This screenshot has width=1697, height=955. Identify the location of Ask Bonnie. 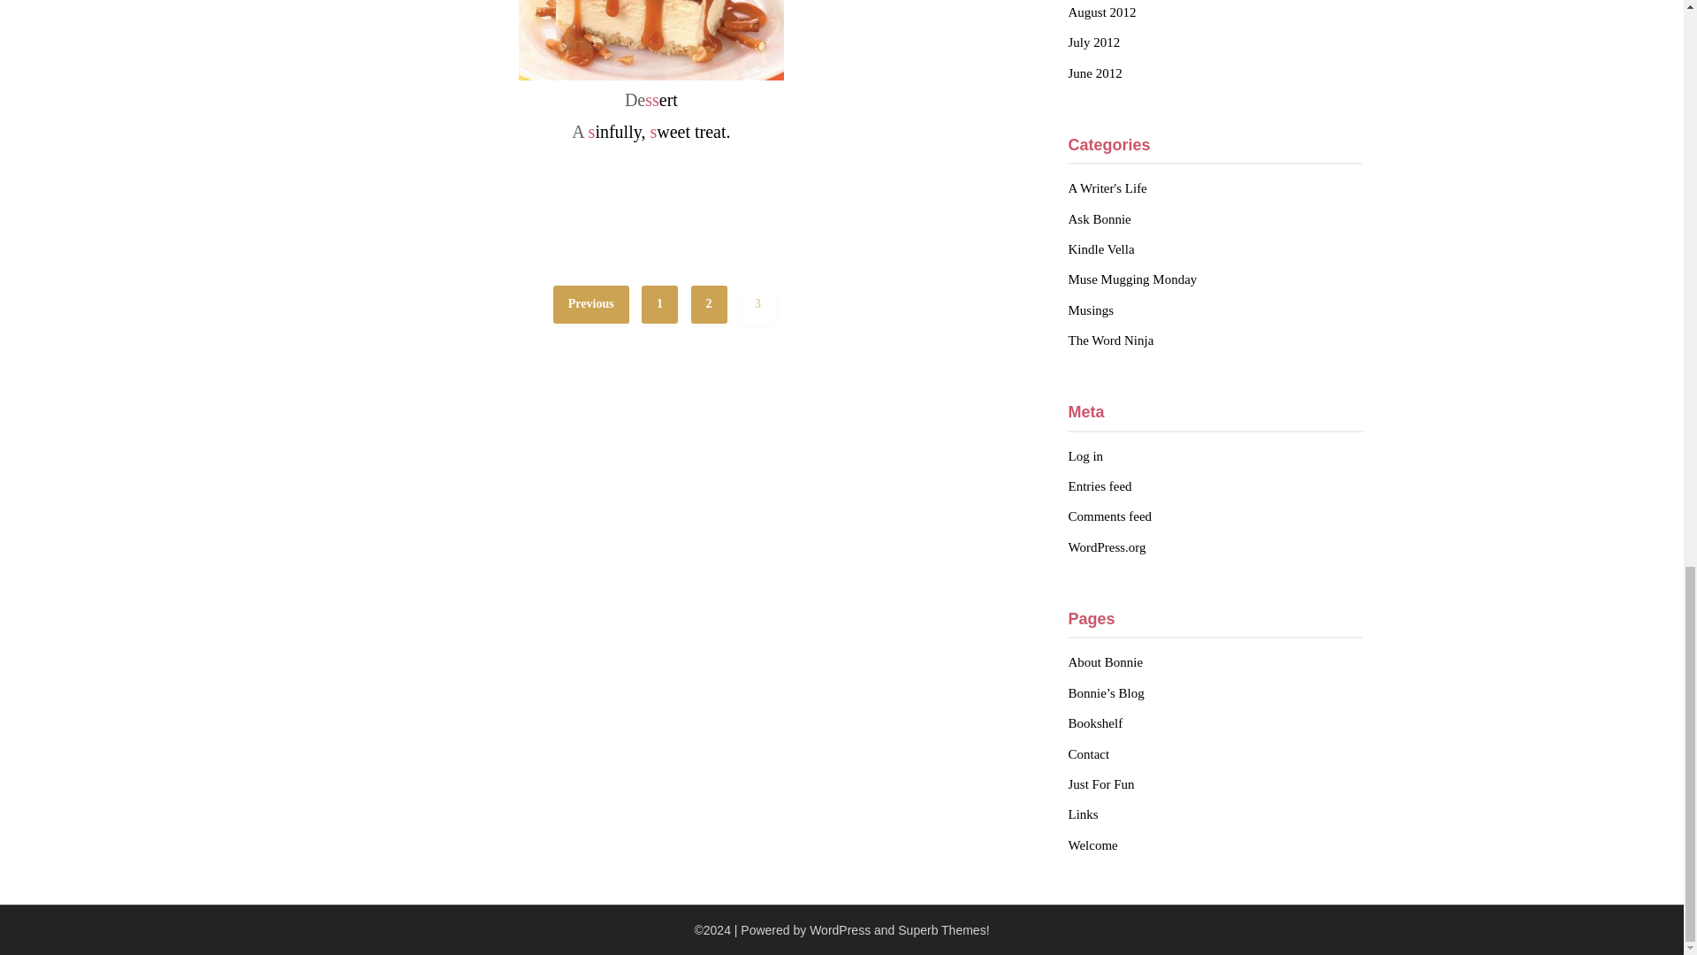
(1098, 218).